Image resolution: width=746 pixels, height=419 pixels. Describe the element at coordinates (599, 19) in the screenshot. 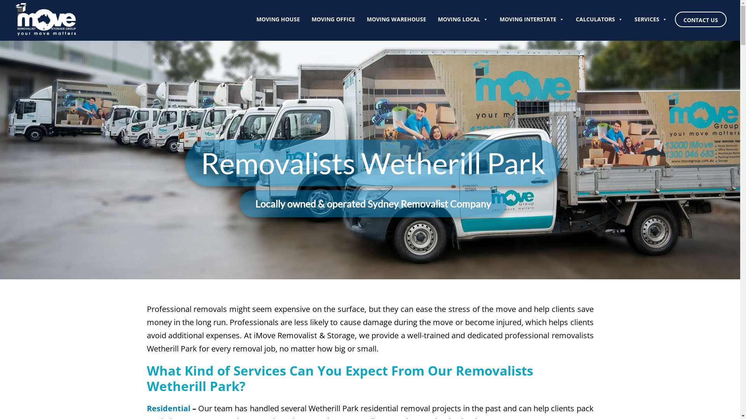

I see `CALCULATORS` at that location.